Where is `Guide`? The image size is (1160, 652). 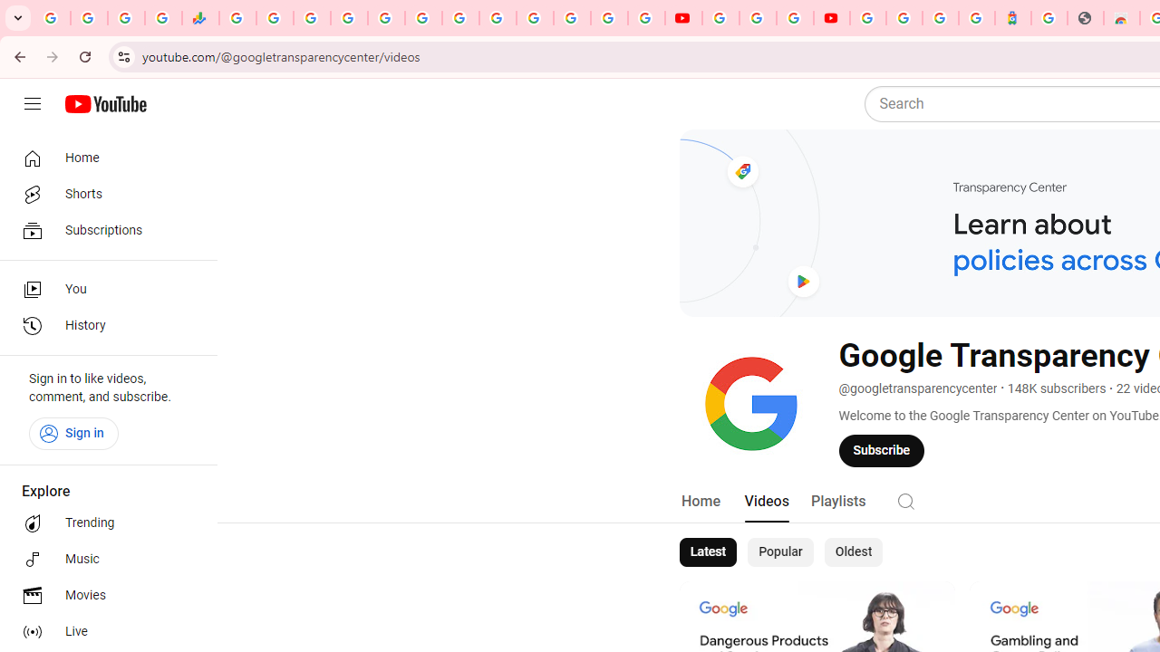
Guide is located at coordinates (33, 104).